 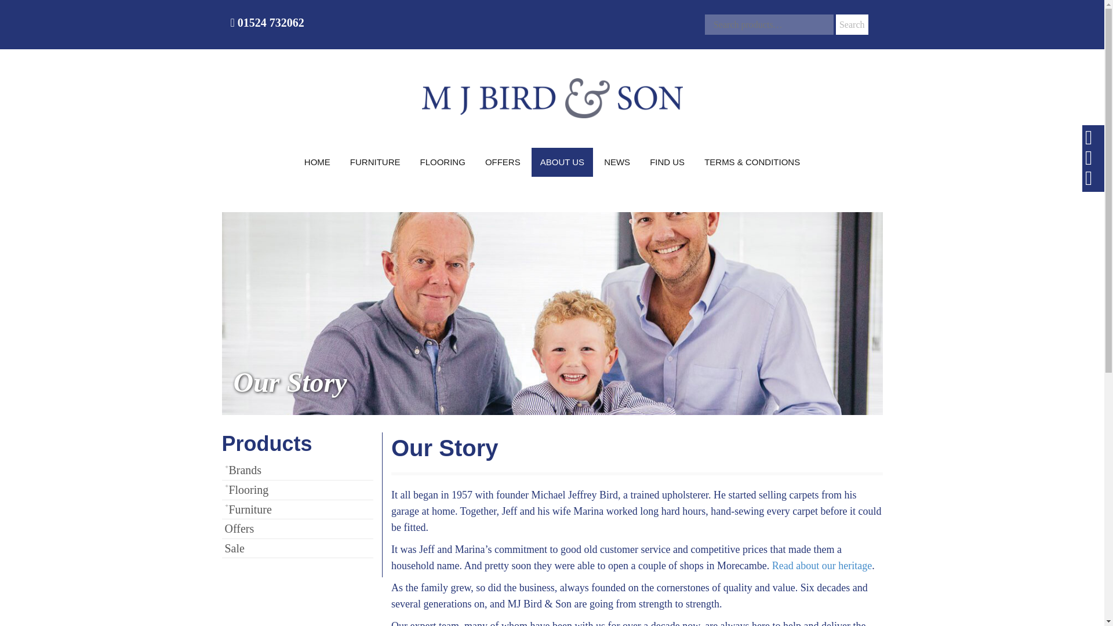 What do you see at coordinates (318, 162) in the screenshot?
I see `Home` at bounding box center [318, 162].